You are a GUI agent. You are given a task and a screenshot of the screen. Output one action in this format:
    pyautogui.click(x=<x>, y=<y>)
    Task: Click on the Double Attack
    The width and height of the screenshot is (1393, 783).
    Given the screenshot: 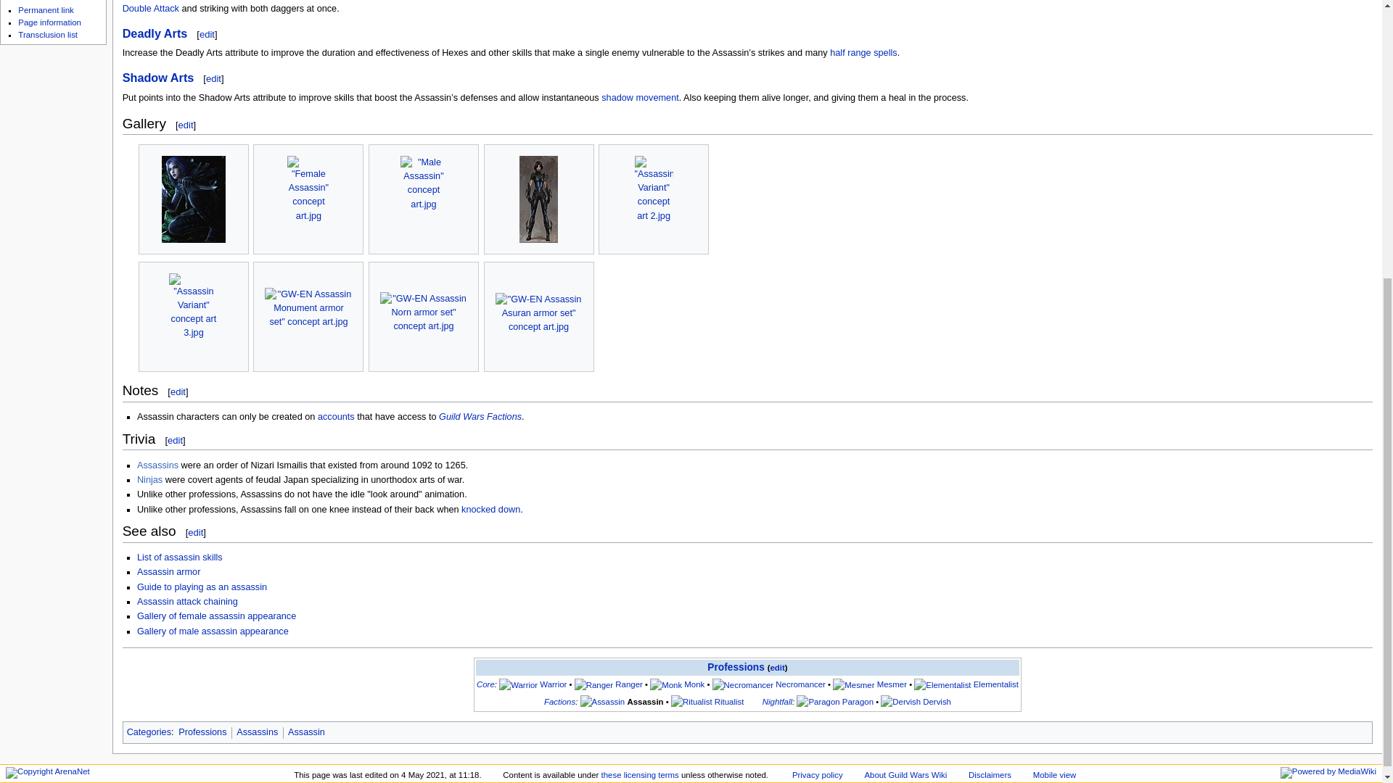 What is the action you would take?
    pyautogui.click(x=151, y=9)
    